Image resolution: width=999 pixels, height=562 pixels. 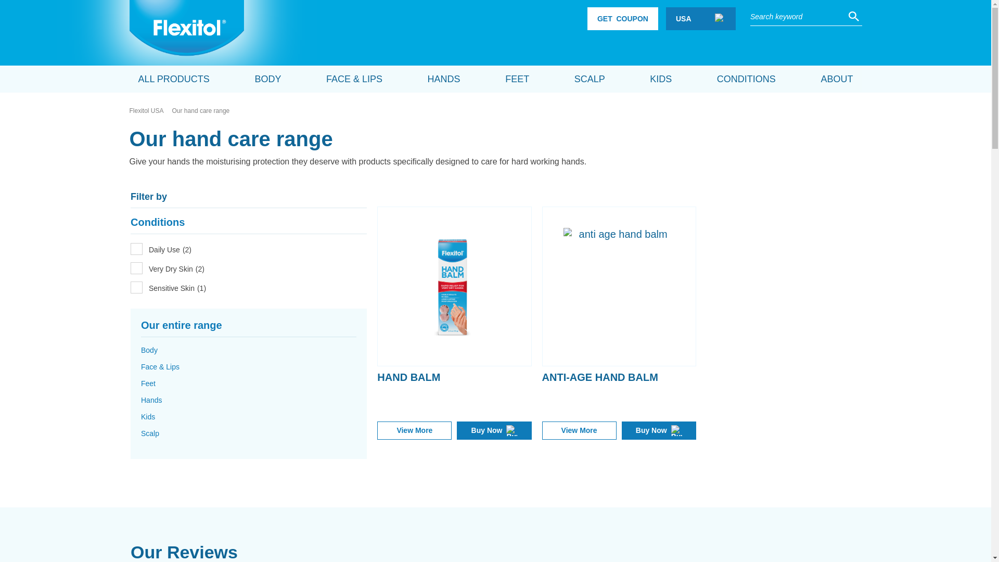 I want to click on Body, so click(x=149, y=350).